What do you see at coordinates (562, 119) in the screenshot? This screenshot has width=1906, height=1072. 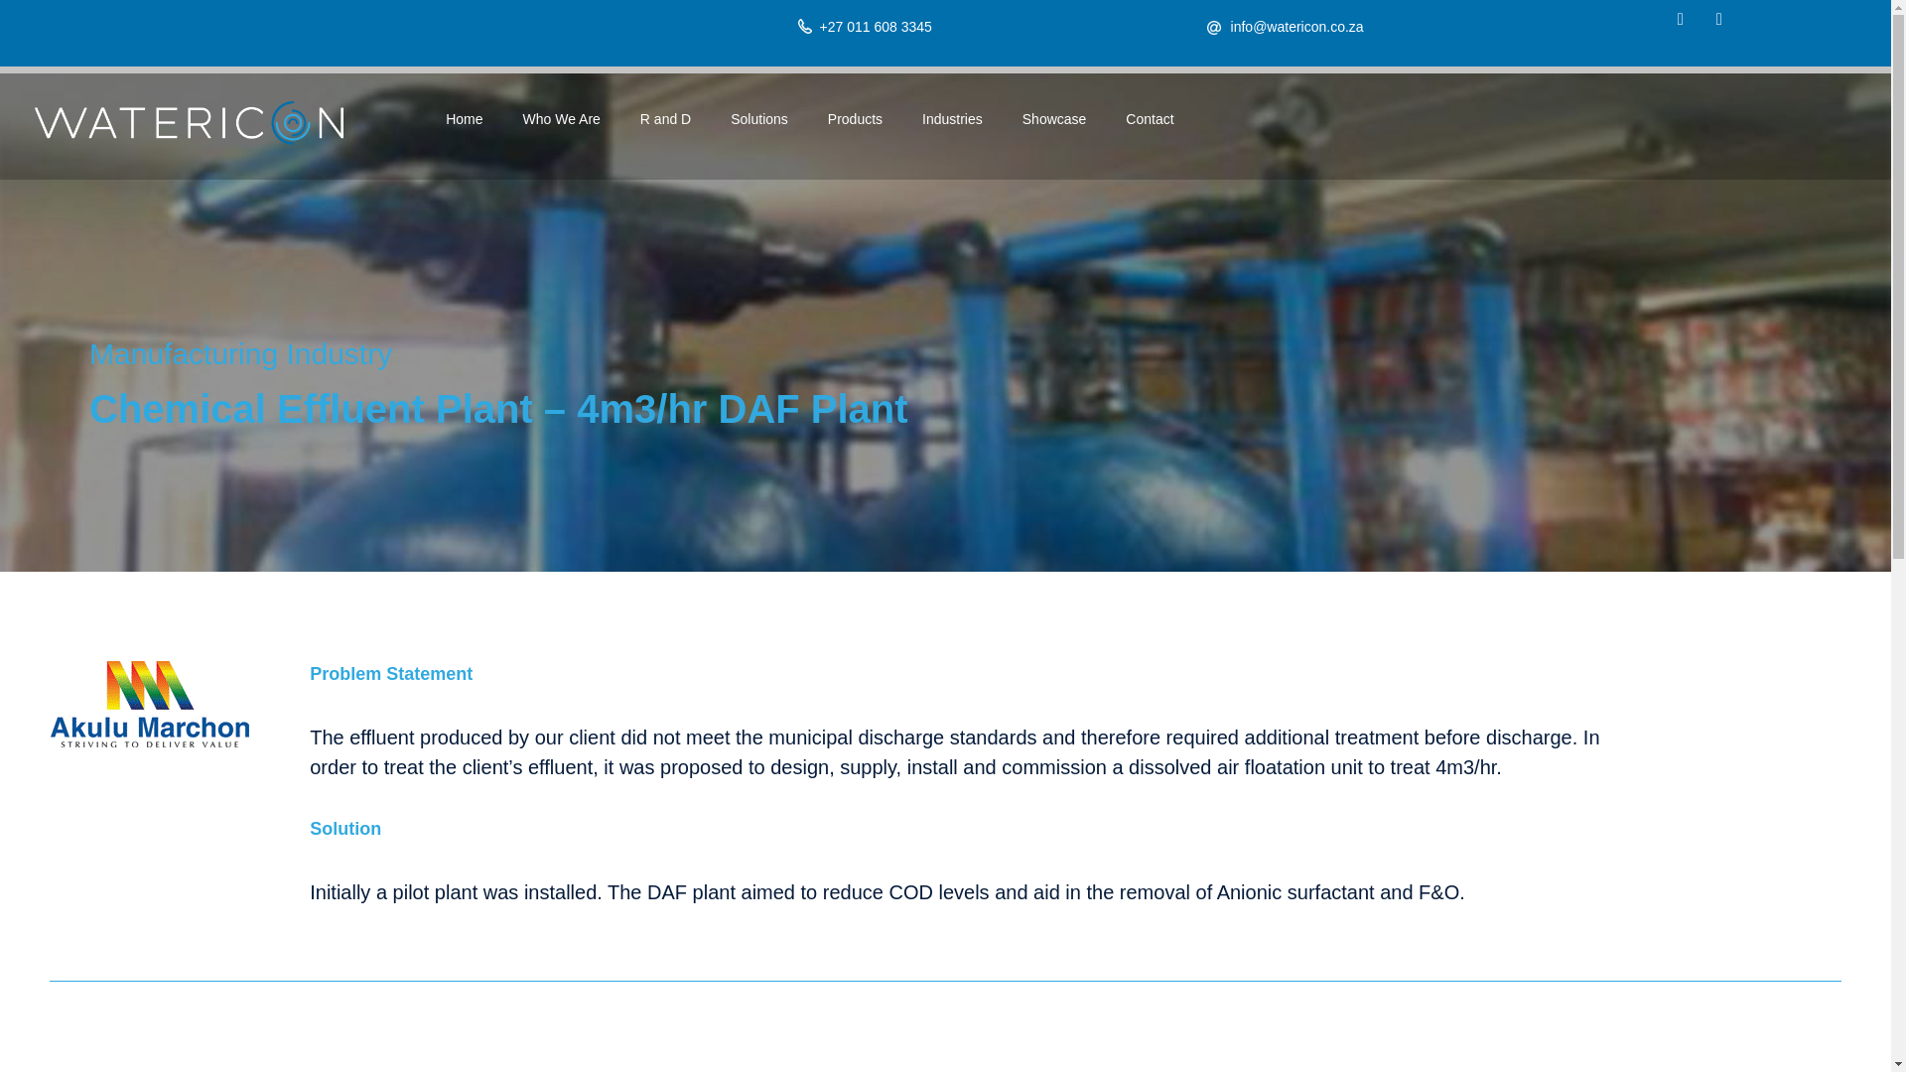 I see `Who We Are` at bounding box center [562, 119].